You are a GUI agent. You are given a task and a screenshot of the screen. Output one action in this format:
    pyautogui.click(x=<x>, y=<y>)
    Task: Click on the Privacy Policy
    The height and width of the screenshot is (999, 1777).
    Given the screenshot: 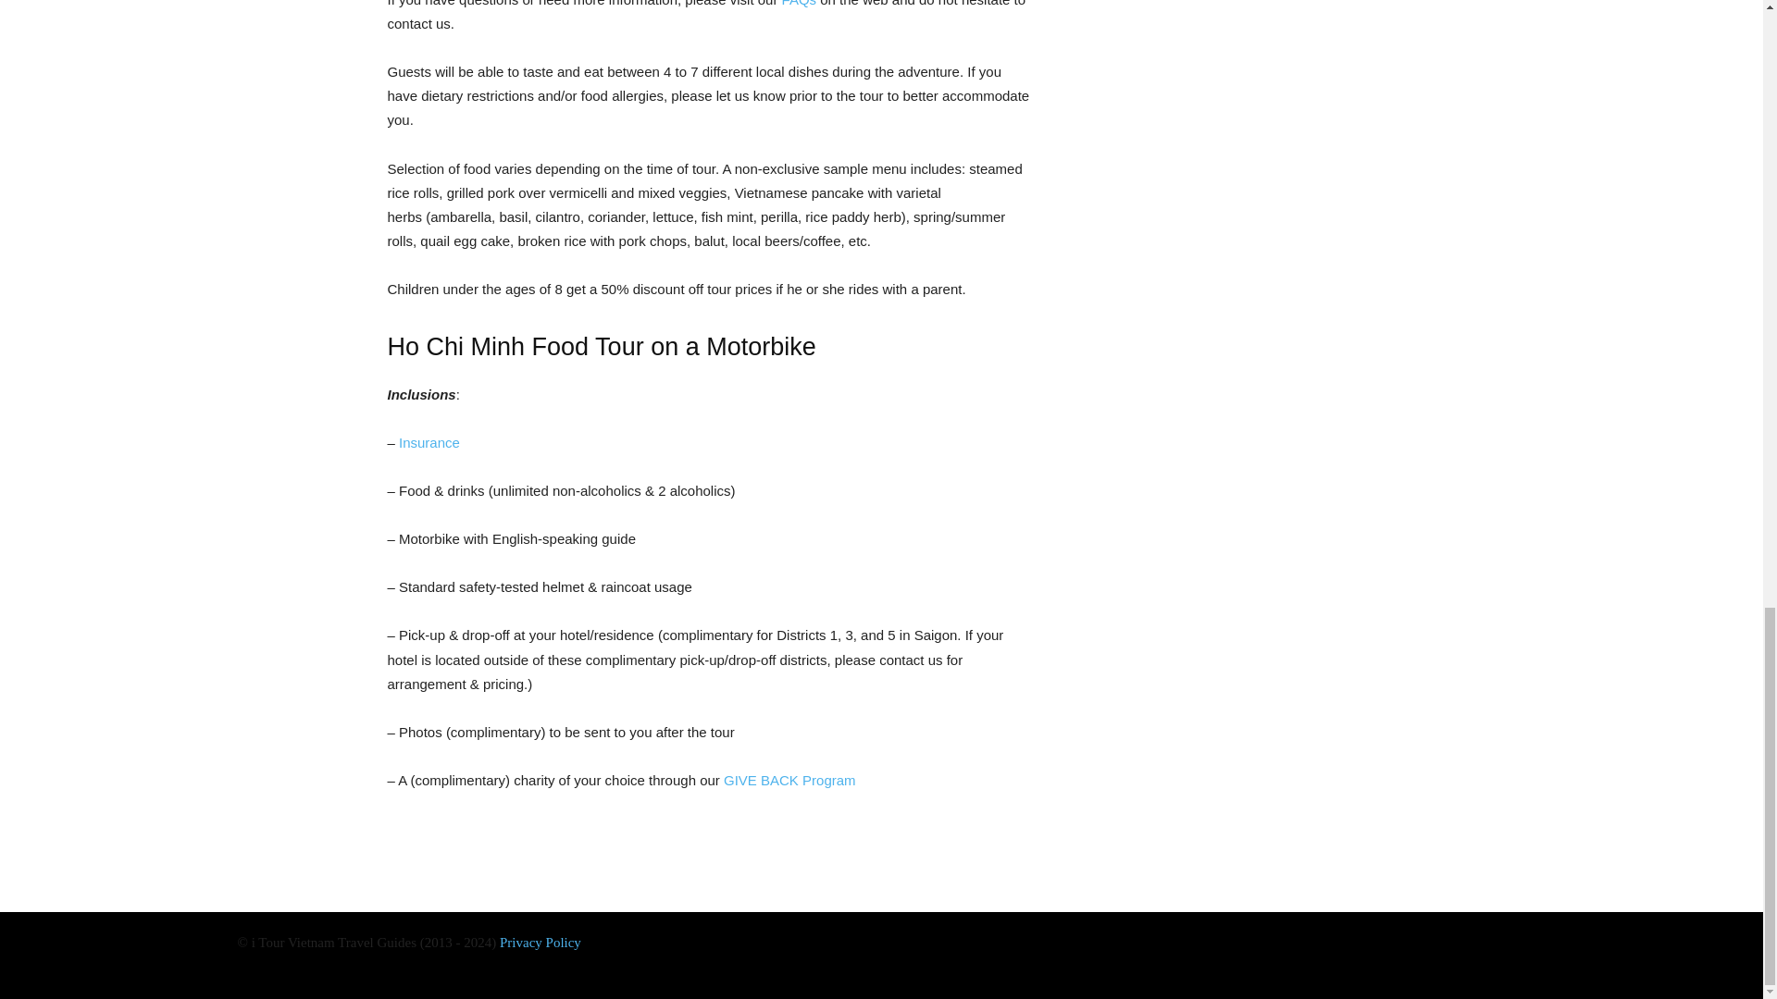 What is the action you would take?
    pyautogui.click(x=540, y=942)
    